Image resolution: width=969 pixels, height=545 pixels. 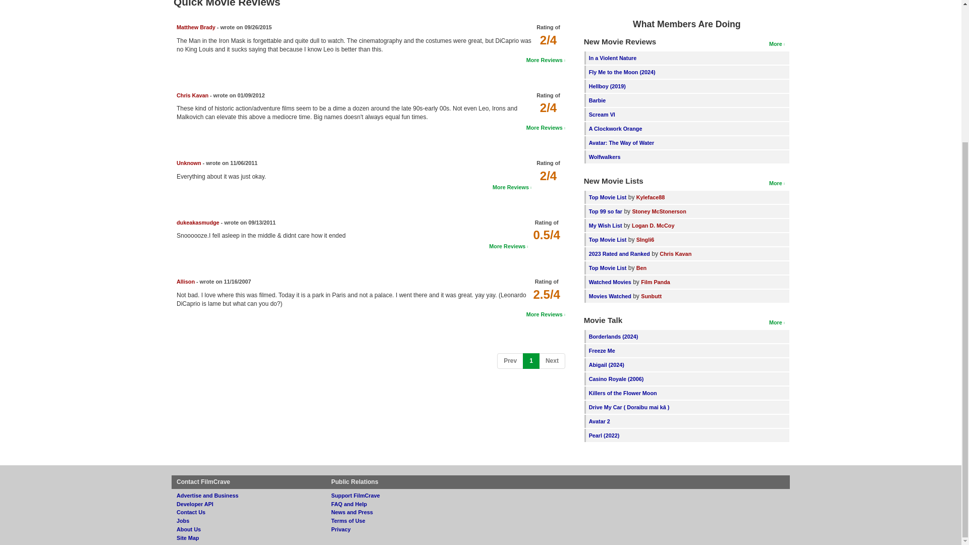 What do you see at coordinates (545, 60) in the screenshot?
I see `Read more reviews from Matthew Brady` at bounding box center [545, 60].